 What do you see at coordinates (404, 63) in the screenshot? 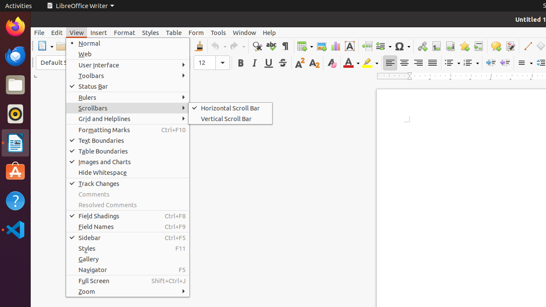
I see `Center` at bounding box center [404, 63].